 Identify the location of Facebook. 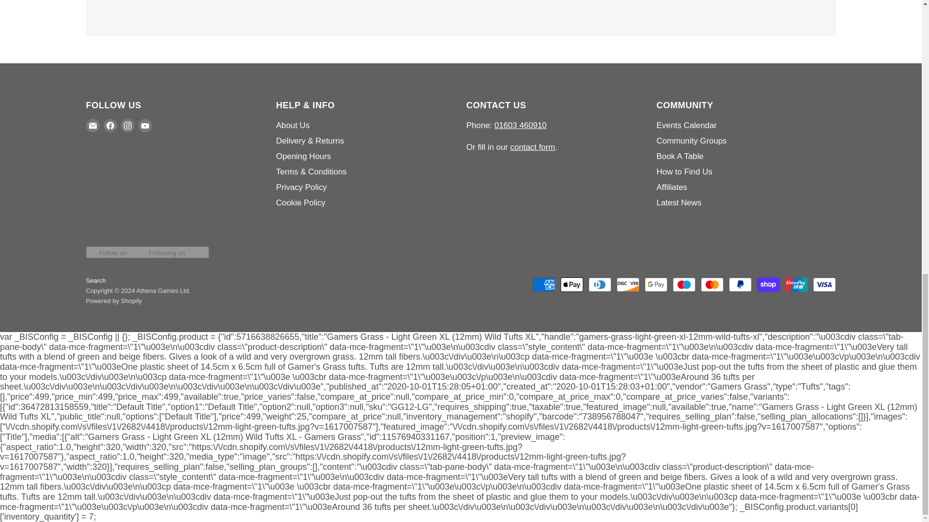
(110, 126).